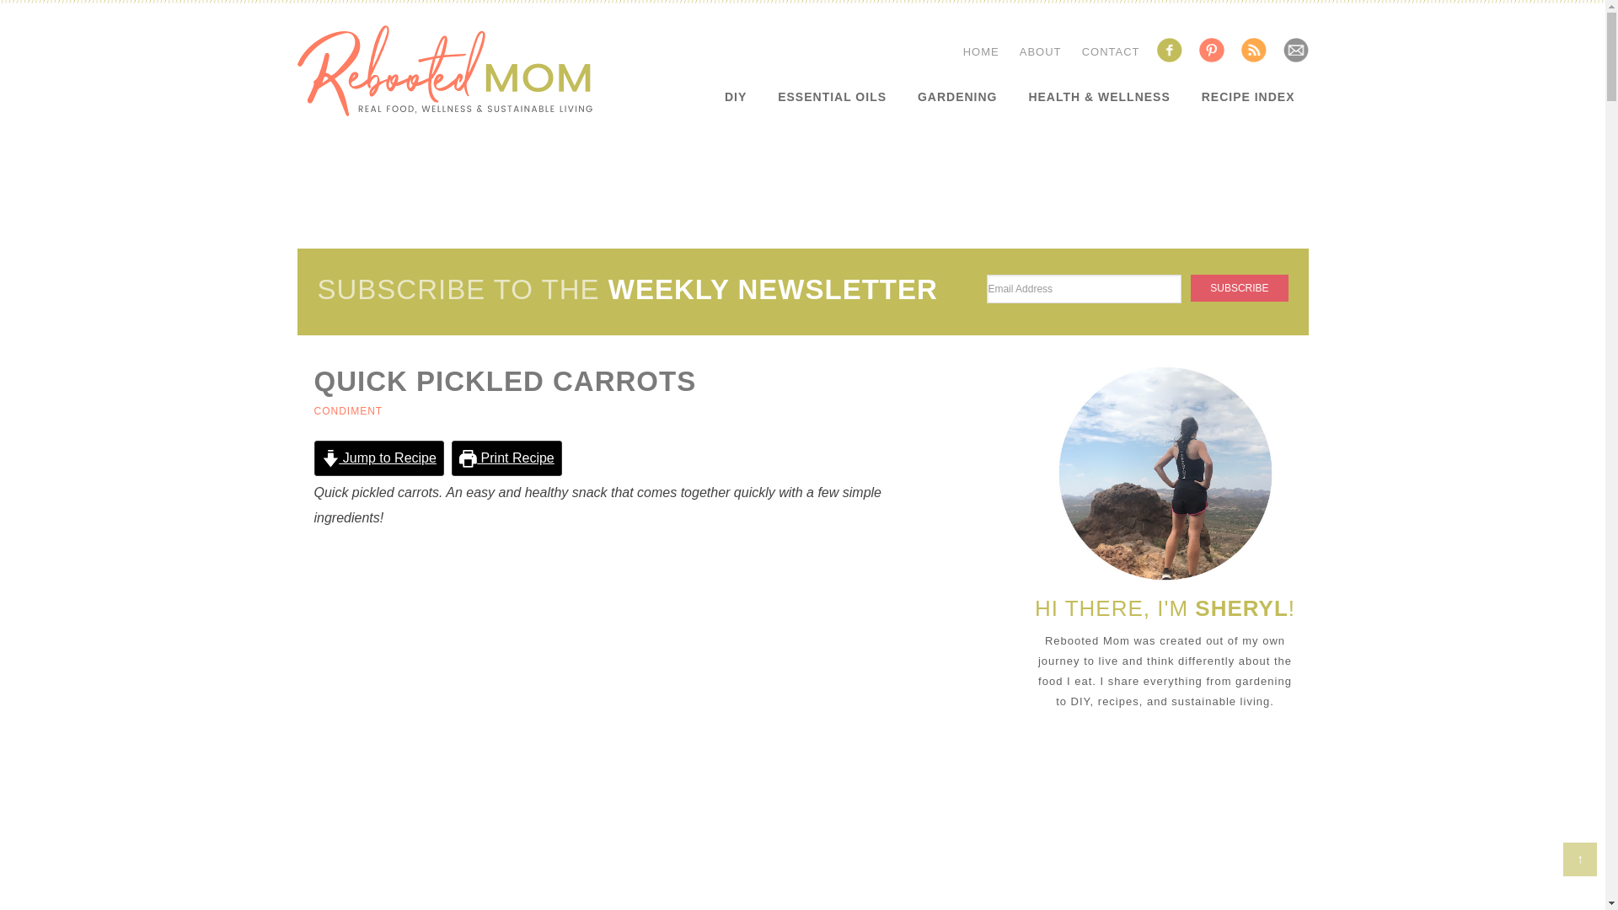 The height and width of the screenshot is (910, 1618). Describe the element at coordinates (981, 52) in the screenshot. I see `HOME` at that location.